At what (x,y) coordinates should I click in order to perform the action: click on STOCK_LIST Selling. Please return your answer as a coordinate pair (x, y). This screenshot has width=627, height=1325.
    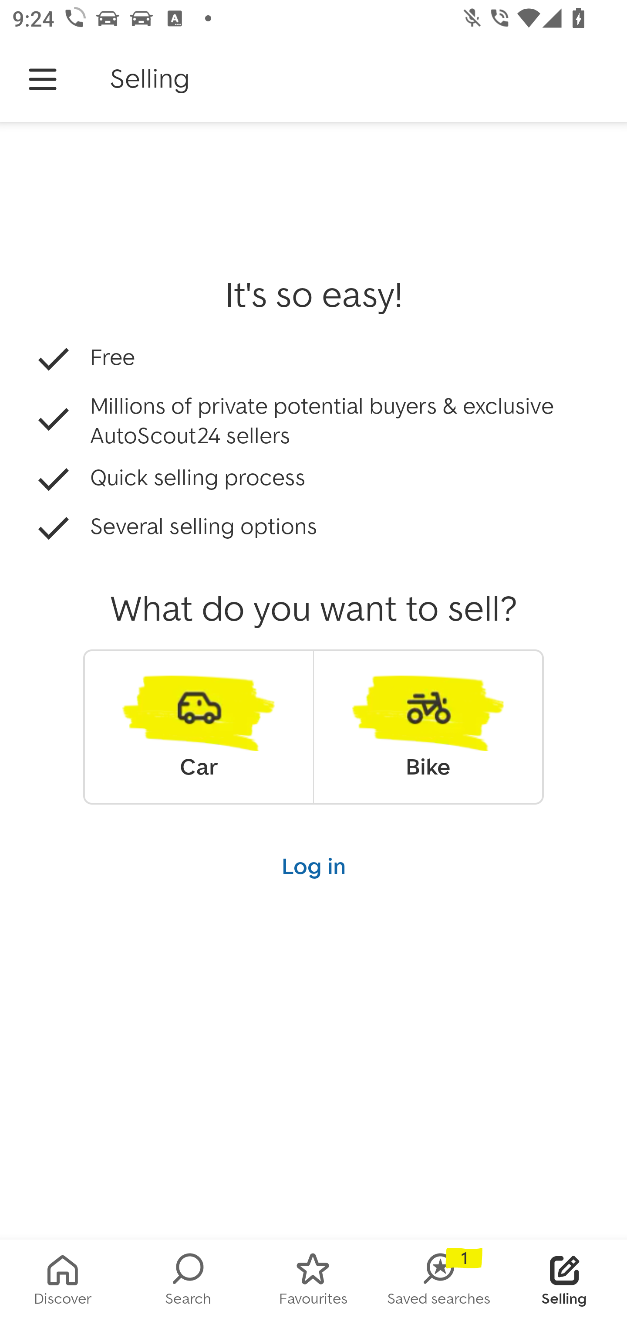
    Looking at the image, I should click on (564, 1282).